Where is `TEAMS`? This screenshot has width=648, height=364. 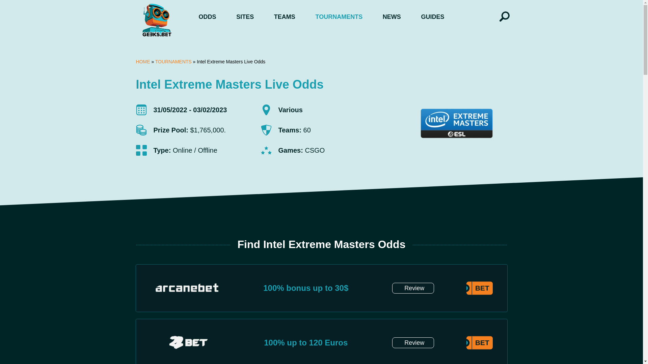
TEAMS is located at coordinates (285, 17).